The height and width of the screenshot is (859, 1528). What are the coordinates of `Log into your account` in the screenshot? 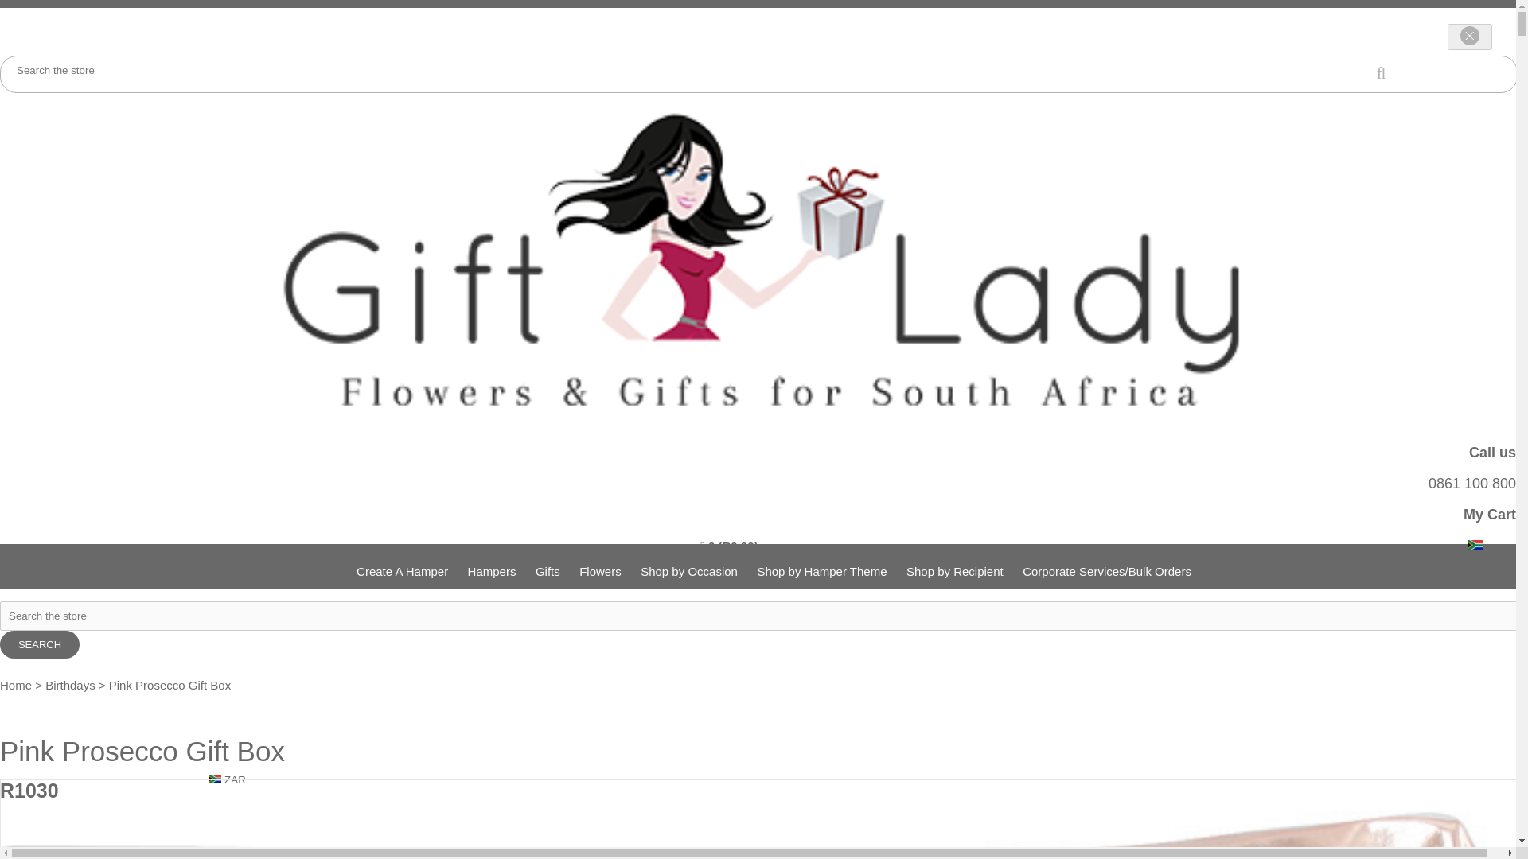 It's located at (1377, 15).